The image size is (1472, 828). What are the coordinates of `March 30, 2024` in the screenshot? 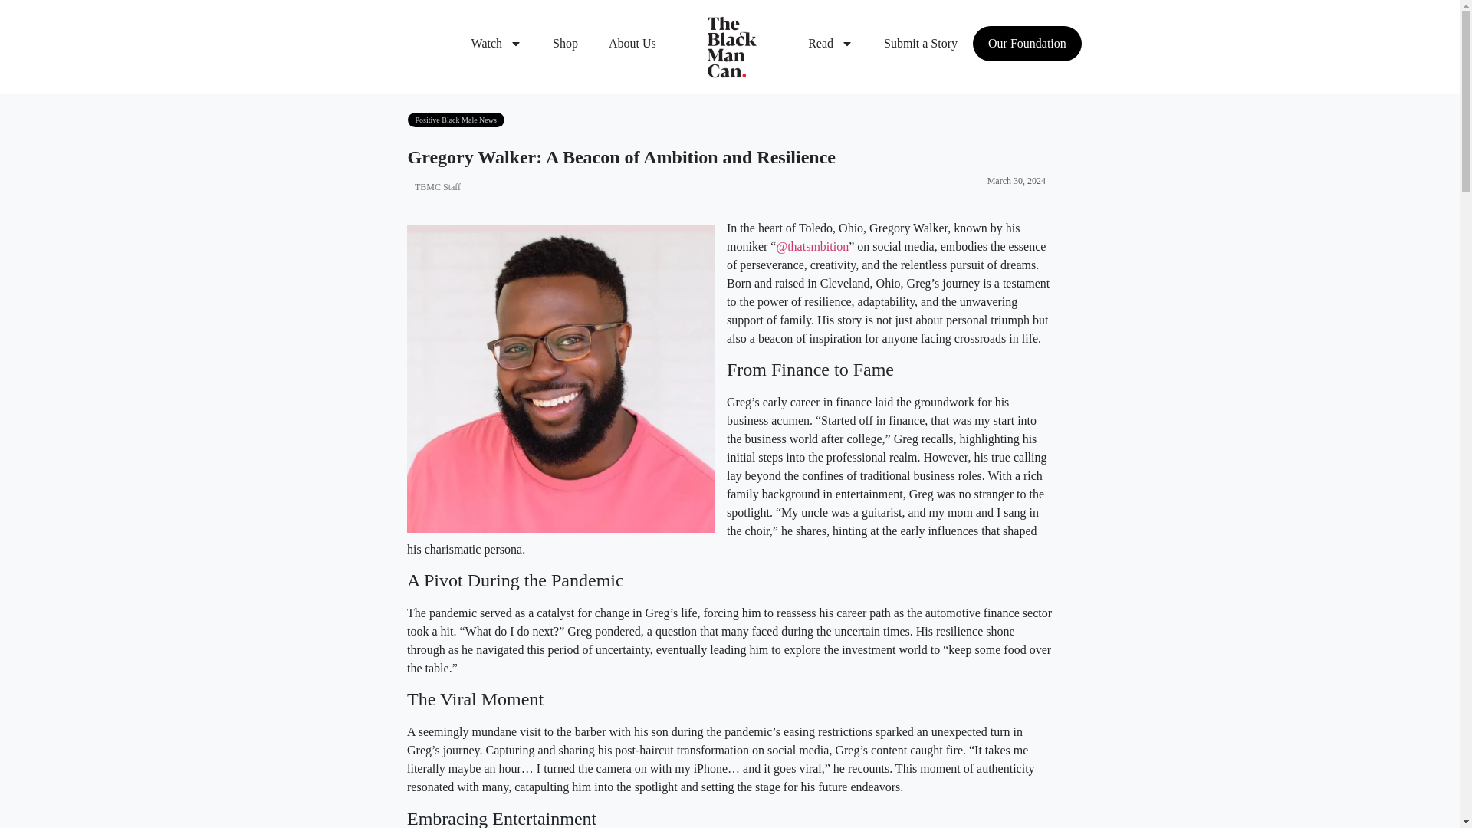 It's located at (1014, 181).